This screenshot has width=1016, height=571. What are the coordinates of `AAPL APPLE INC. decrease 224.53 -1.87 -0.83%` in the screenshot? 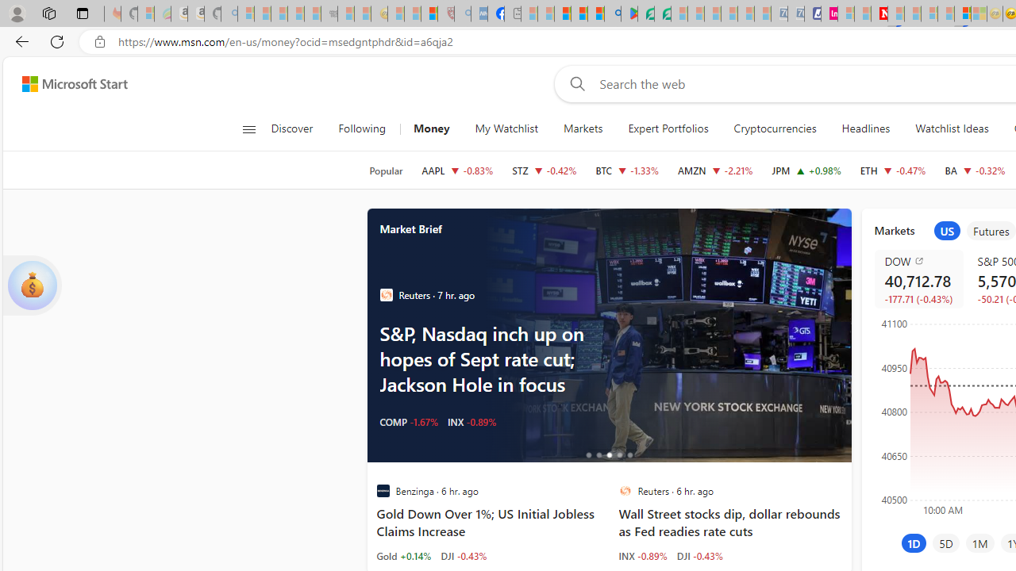 It's located at (457, 170).